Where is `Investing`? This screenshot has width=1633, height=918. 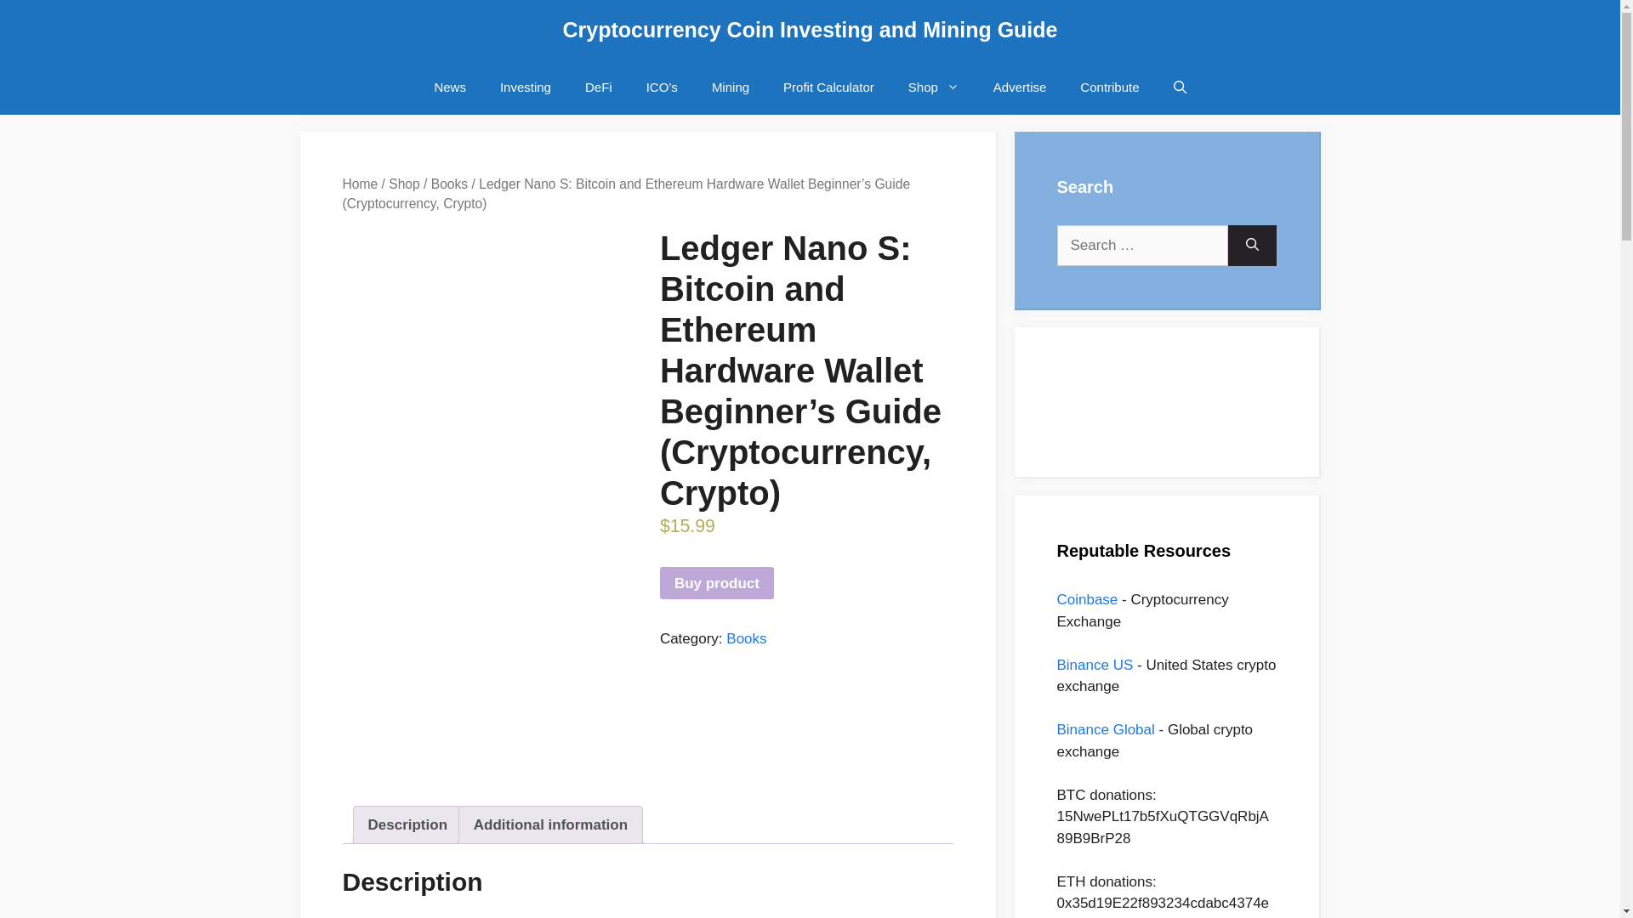
Investing is located at coordinates (526, 87).